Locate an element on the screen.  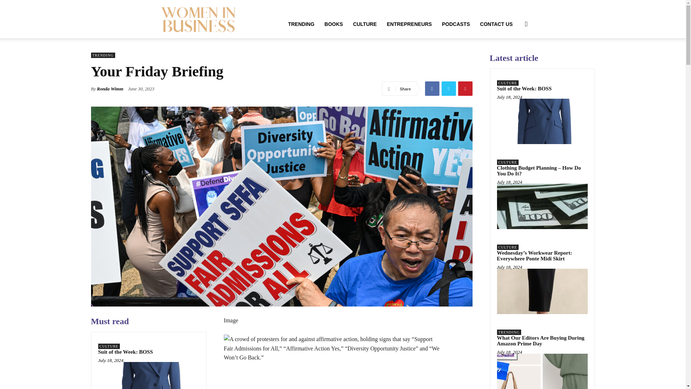
CULTURE is located at coordinates (365, 24).